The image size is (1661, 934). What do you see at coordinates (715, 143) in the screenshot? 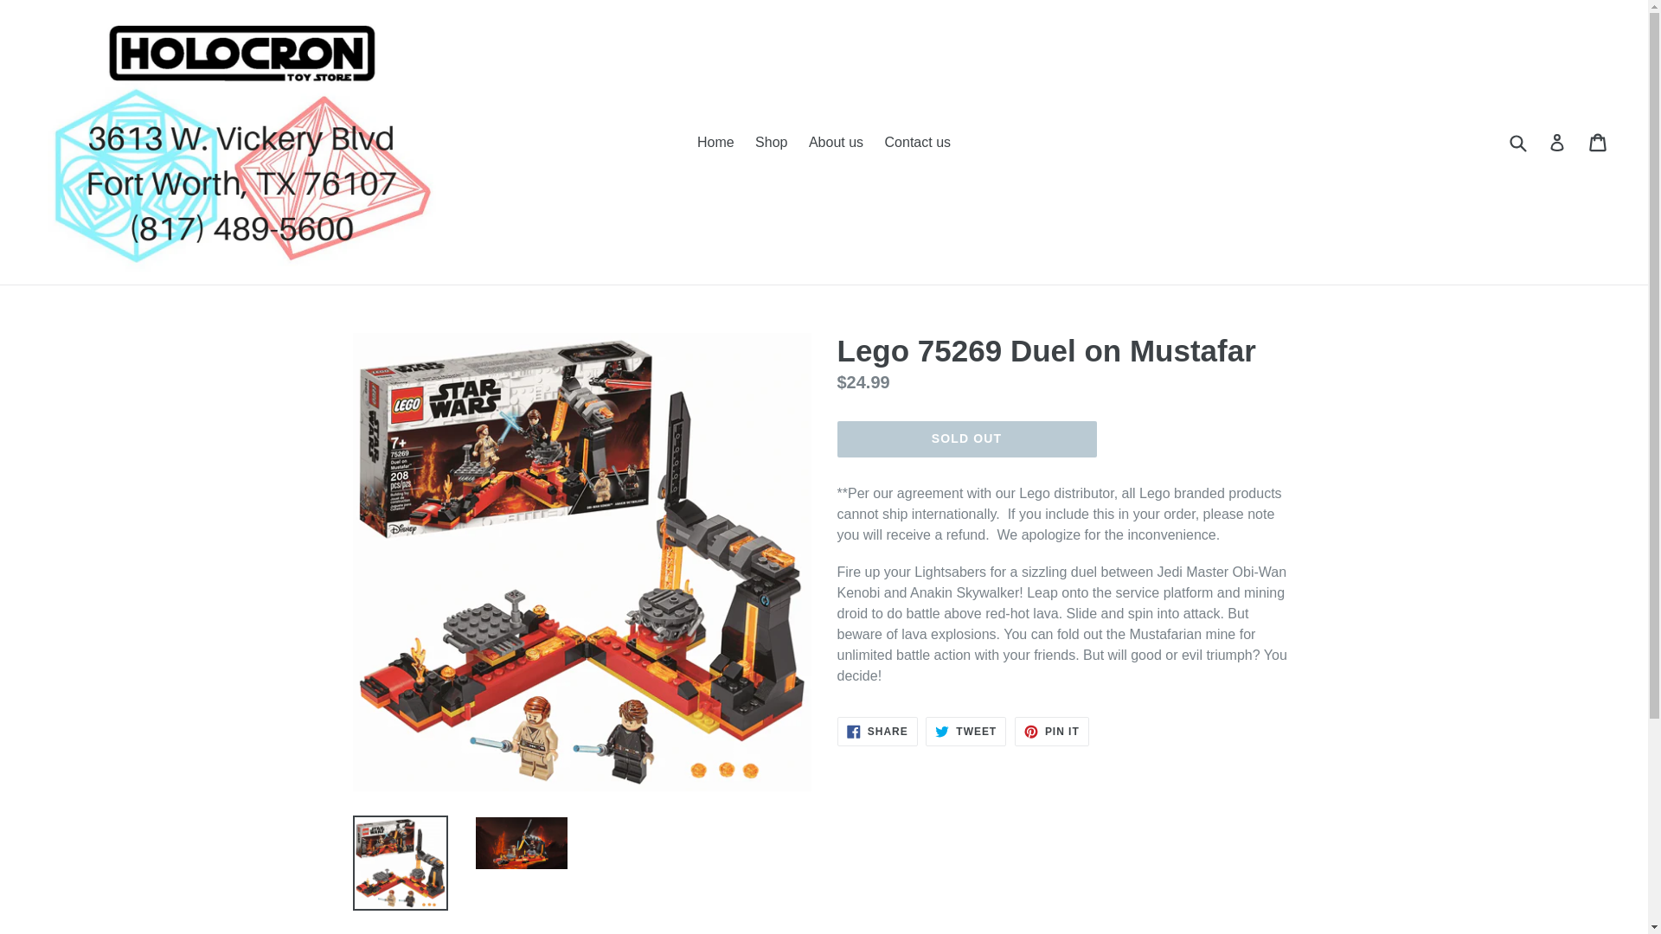
I see `SOLD OUT` at bounding box center [715, 143].